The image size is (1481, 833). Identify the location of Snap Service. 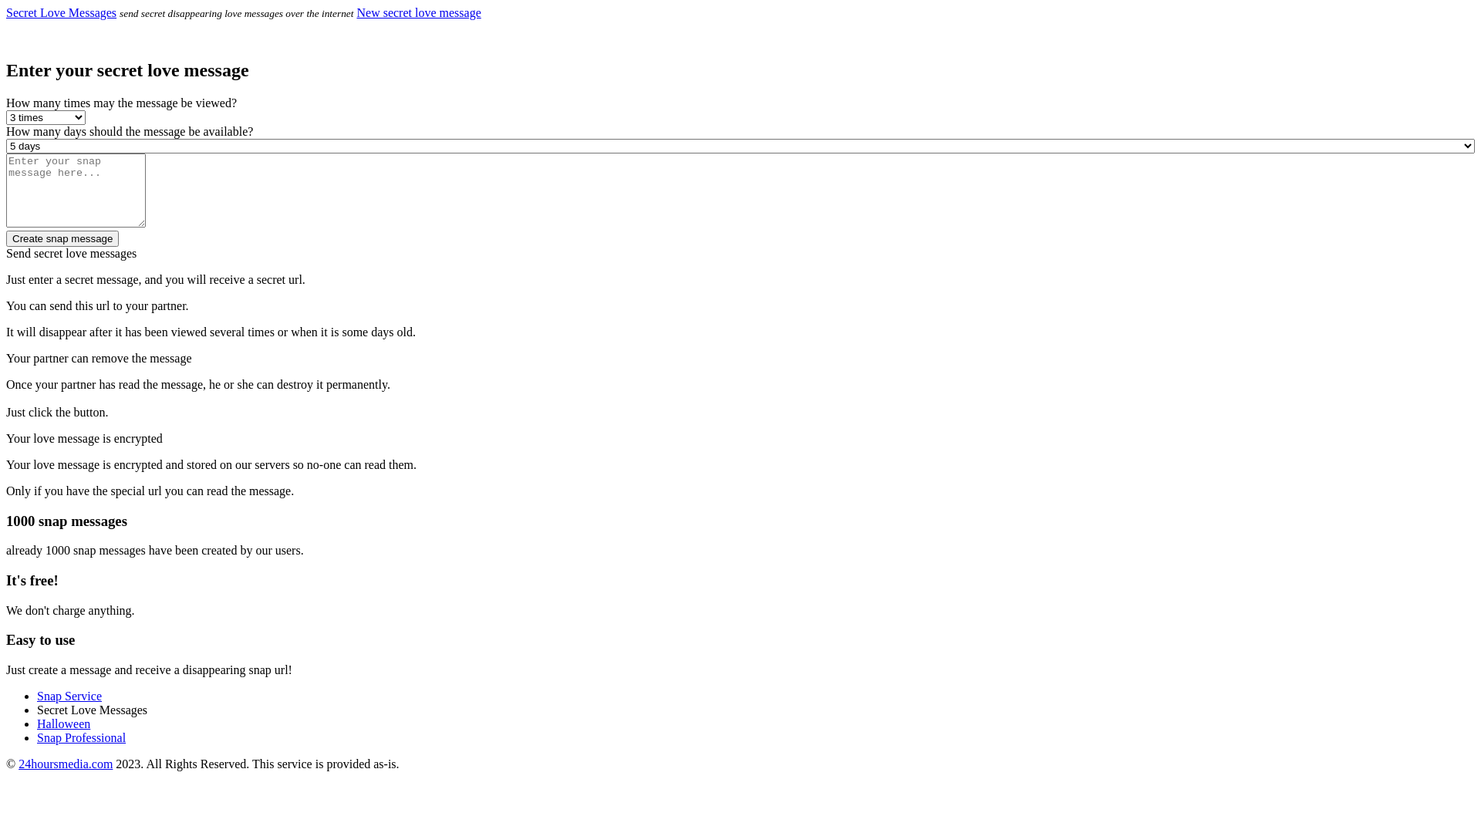
(69, 696).